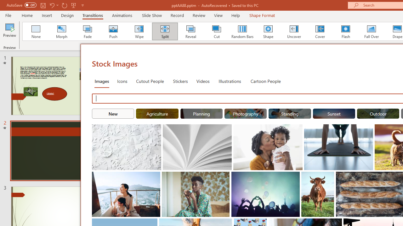  What do you see at coordinates (217, 31) in the screenshot?
I see `Cut` at bounding box center [217, 31].